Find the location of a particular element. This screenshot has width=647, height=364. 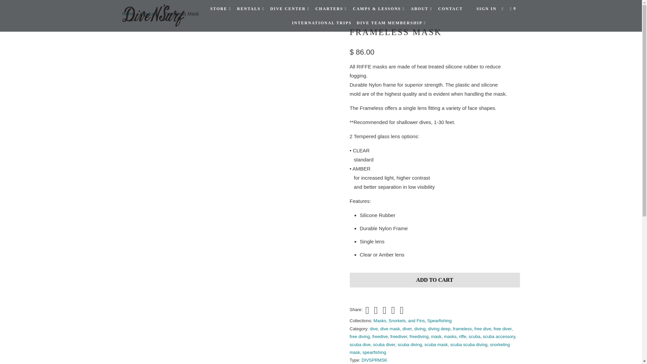

My Account  is located at coordinates (487, 9).